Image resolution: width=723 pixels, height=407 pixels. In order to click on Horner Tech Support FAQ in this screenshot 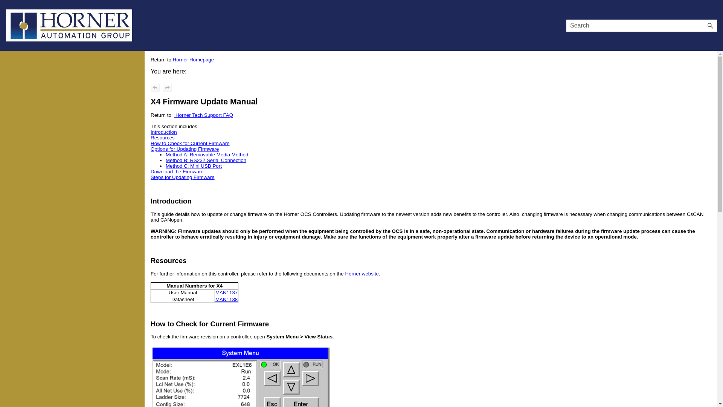, I will do `click(203, 115)`.